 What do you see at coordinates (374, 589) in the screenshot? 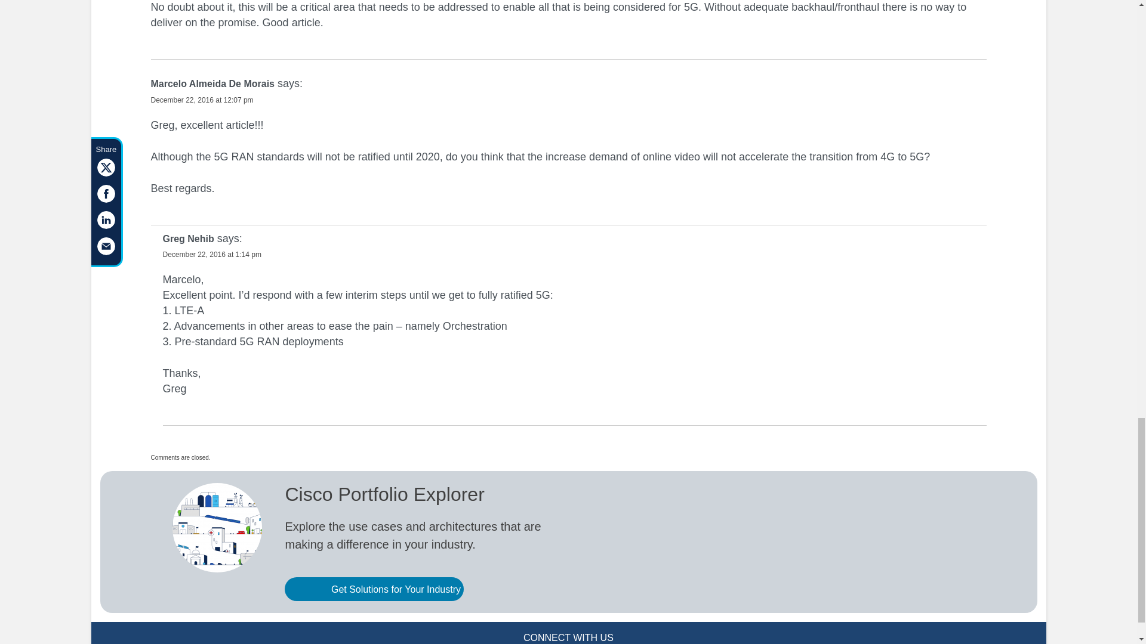
I see `Get Solutions for Your Industry` at bounding box center [374, 589].